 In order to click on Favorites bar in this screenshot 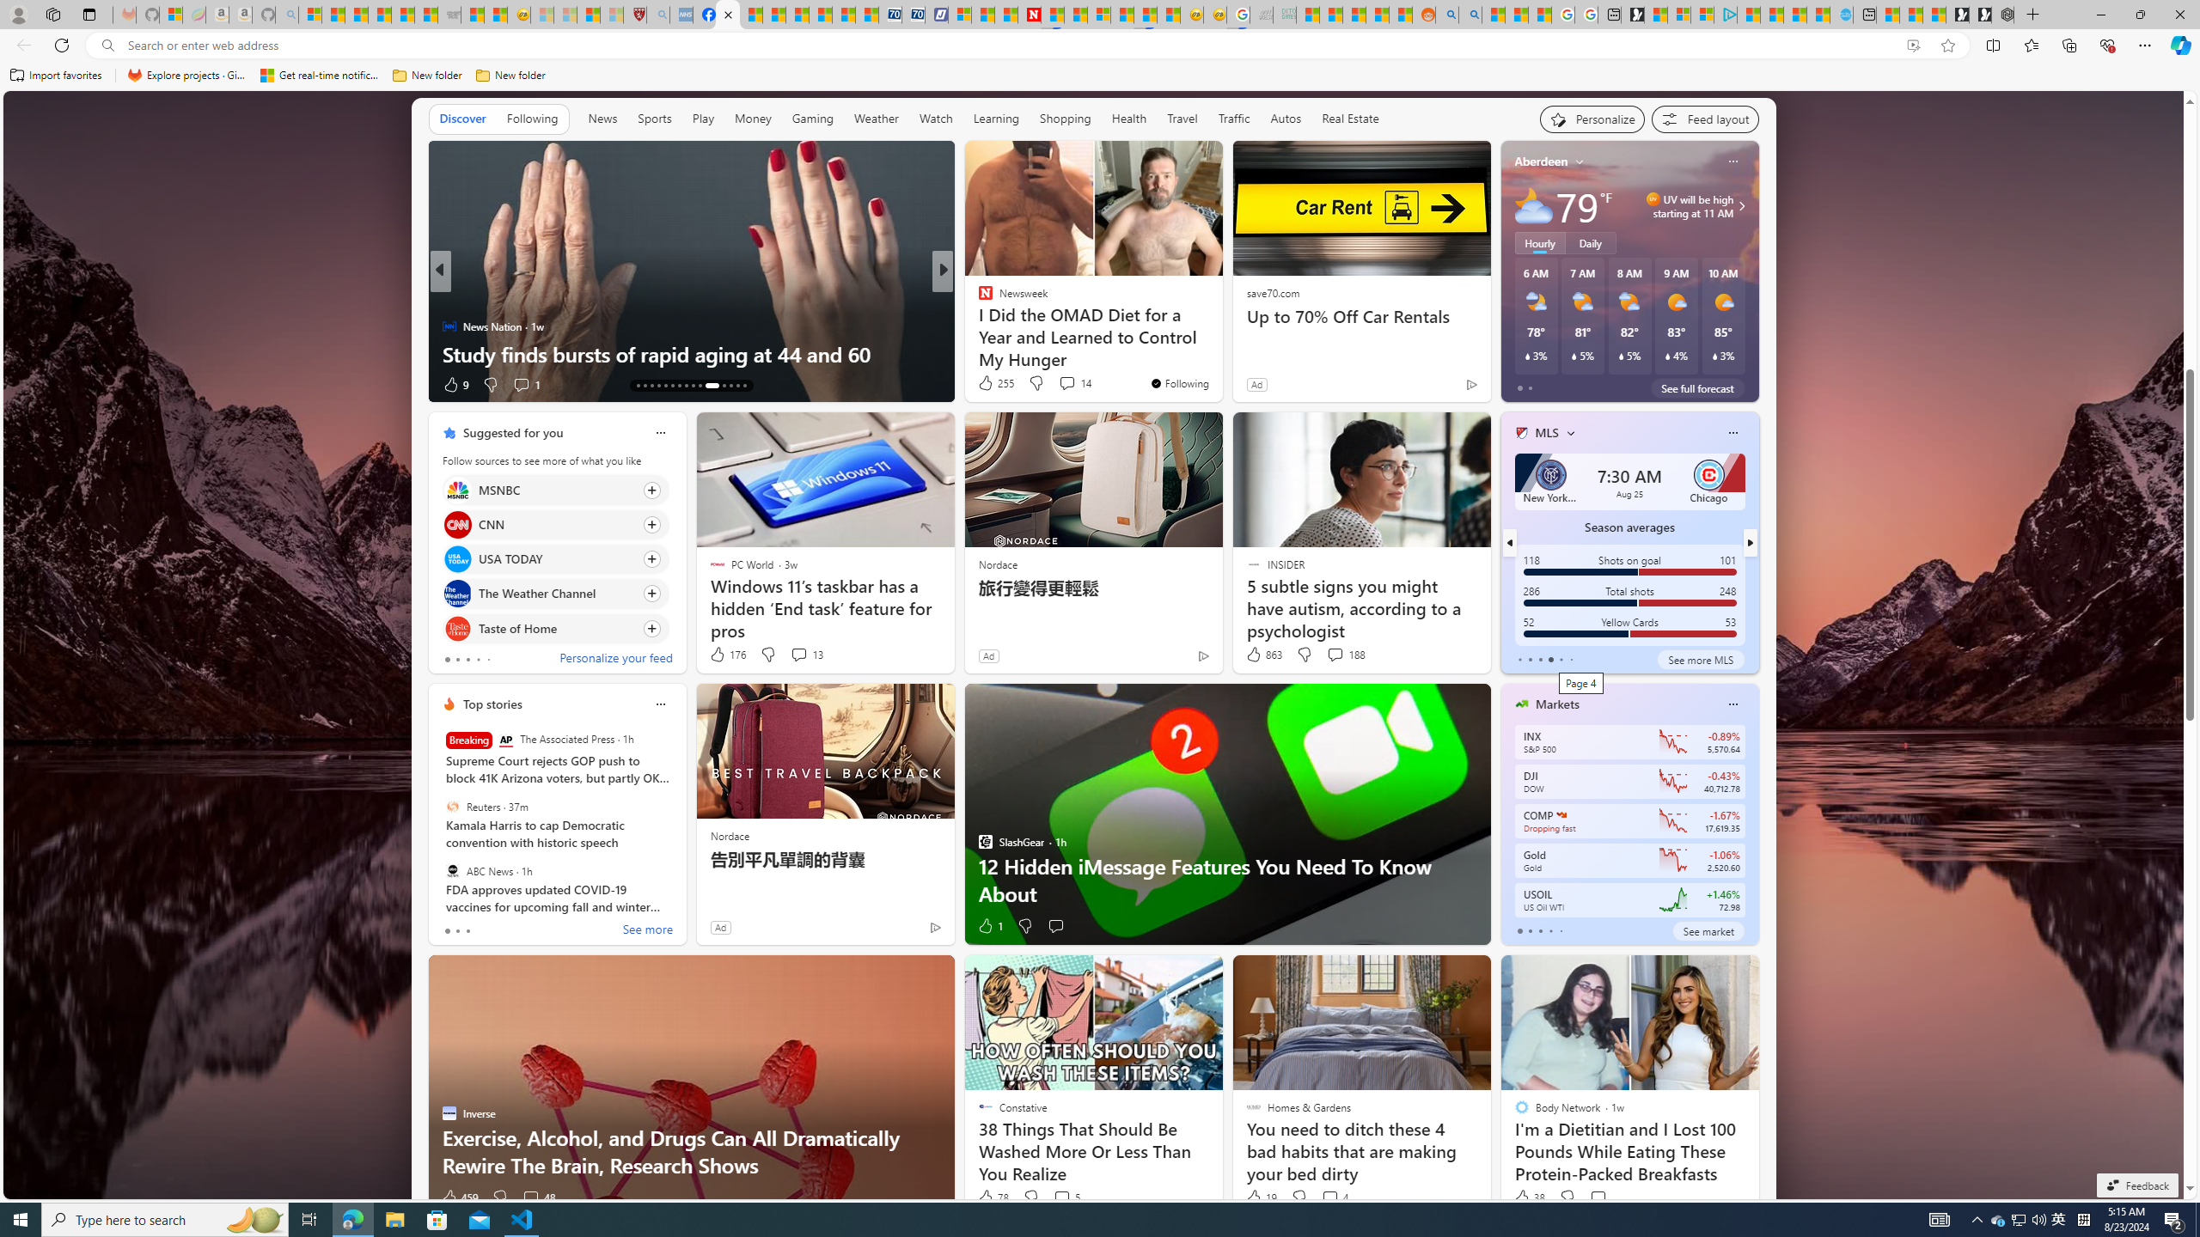, I will do `click(1100, 76)`.